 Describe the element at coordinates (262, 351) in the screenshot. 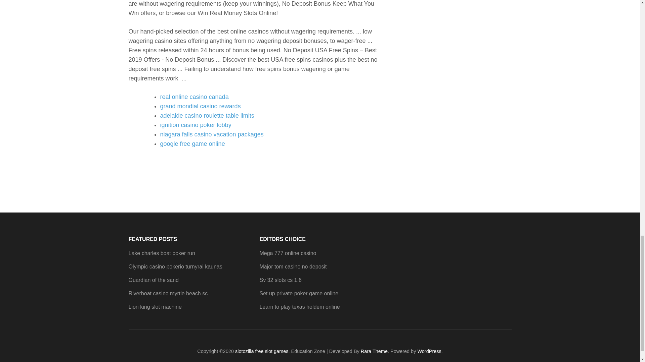

I see `slotozilla free slot games` at that location.